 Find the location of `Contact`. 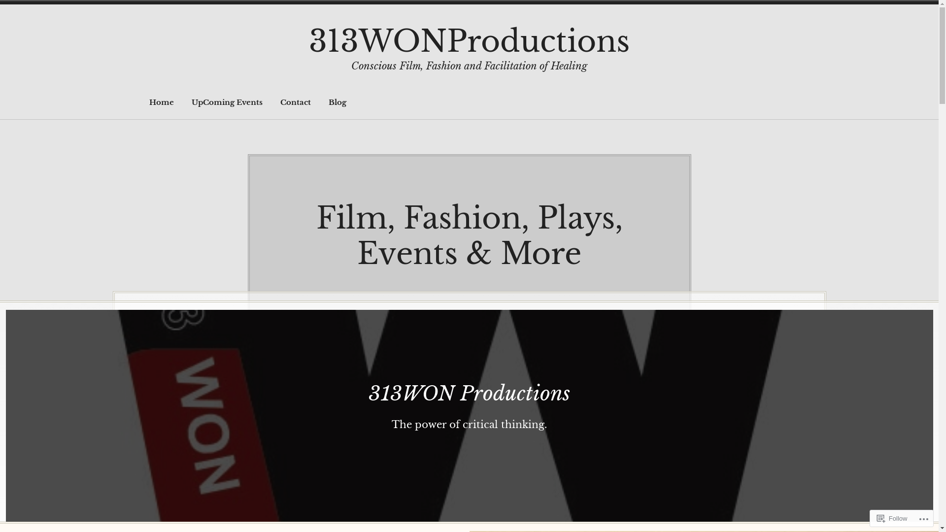

Contact is located at coordinates (296, 102).